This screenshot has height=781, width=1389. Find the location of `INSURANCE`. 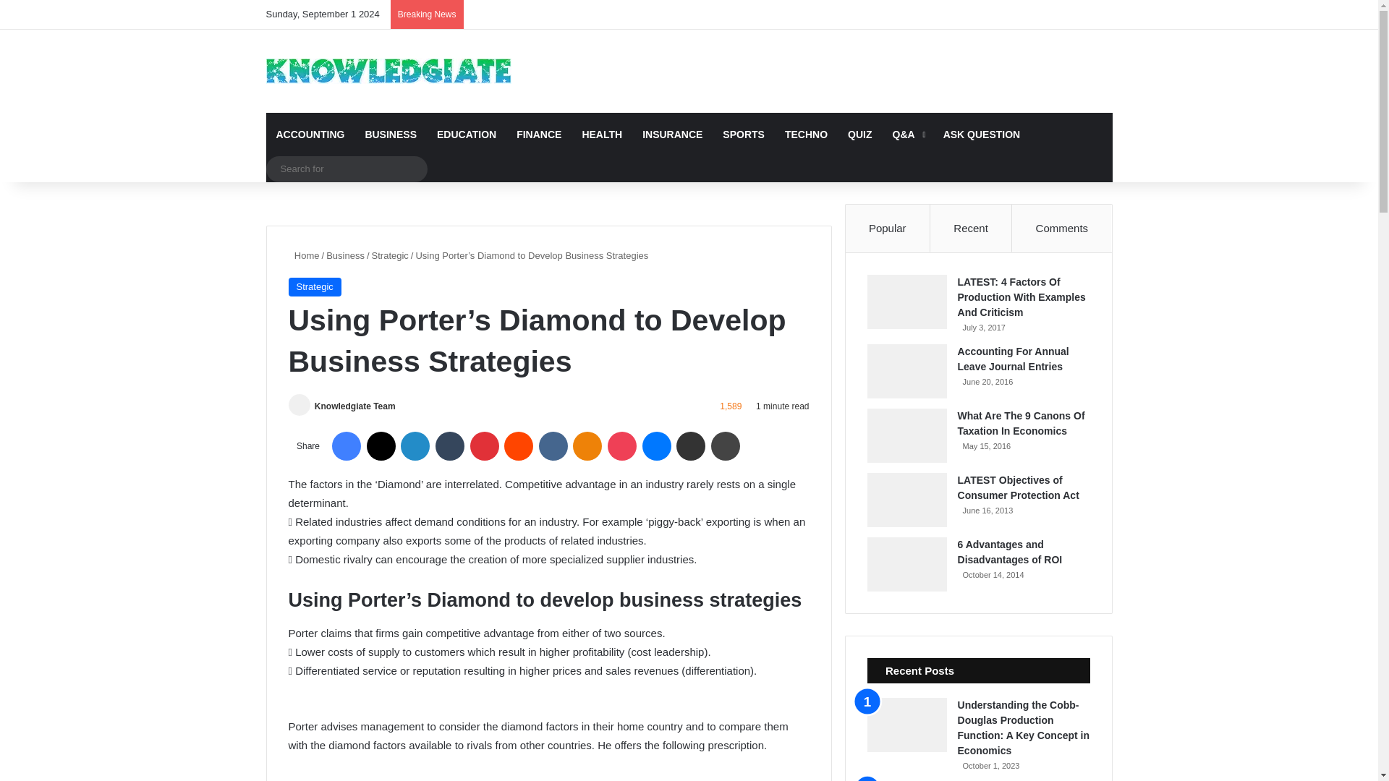

INSURANCE is located at coordinates (671, 135).